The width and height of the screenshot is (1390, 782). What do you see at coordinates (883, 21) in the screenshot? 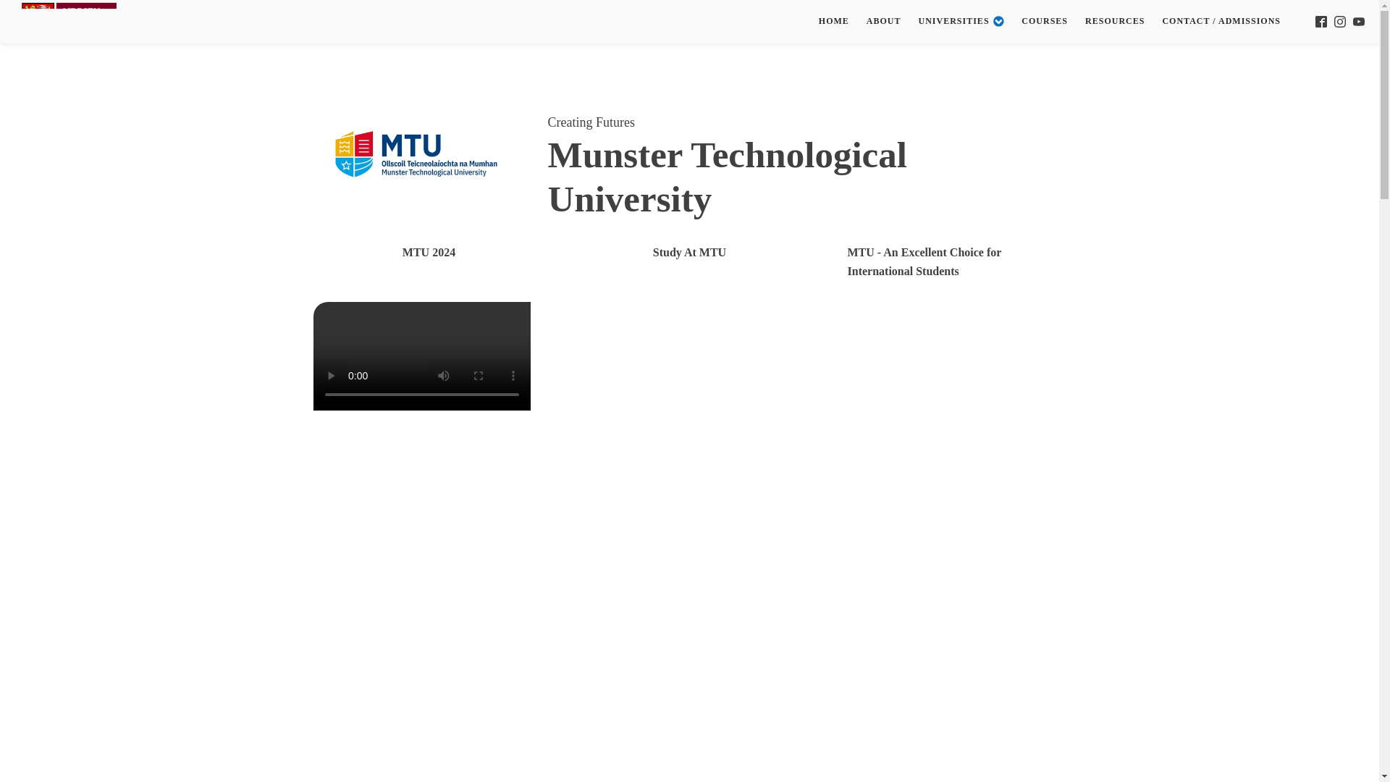
I see `ABOUT` at bounding box center [883, 21].